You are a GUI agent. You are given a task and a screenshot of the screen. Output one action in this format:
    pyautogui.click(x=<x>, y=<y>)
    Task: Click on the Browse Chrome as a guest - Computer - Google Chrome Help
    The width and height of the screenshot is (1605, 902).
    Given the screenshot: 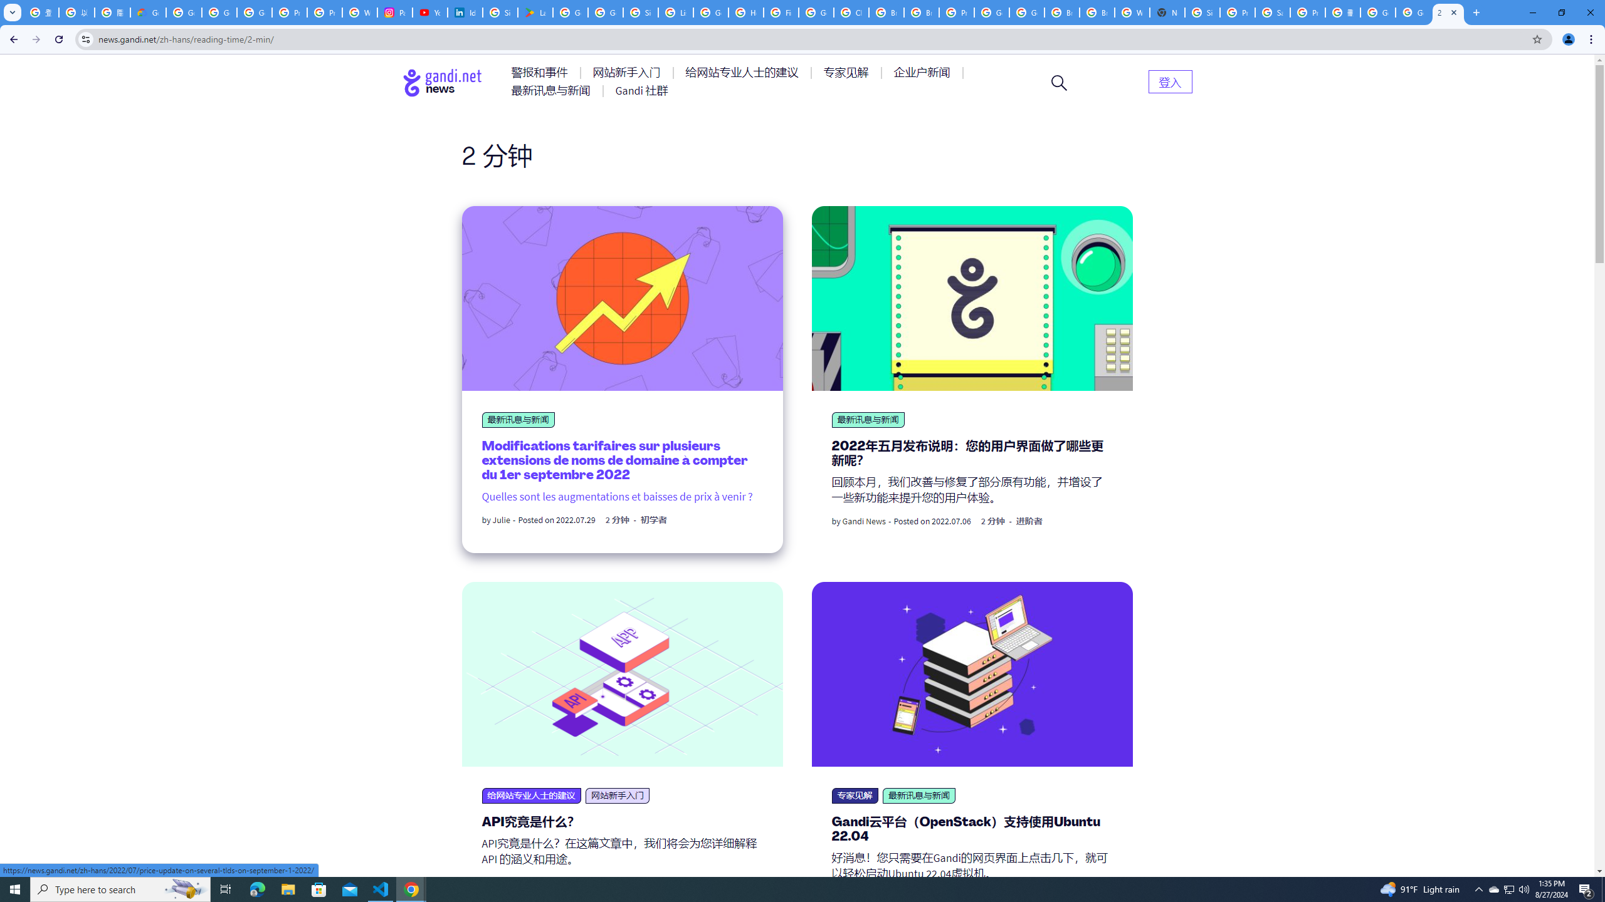 What is the action you would take?
    pyautogui.click(x=1061, y=13)
    